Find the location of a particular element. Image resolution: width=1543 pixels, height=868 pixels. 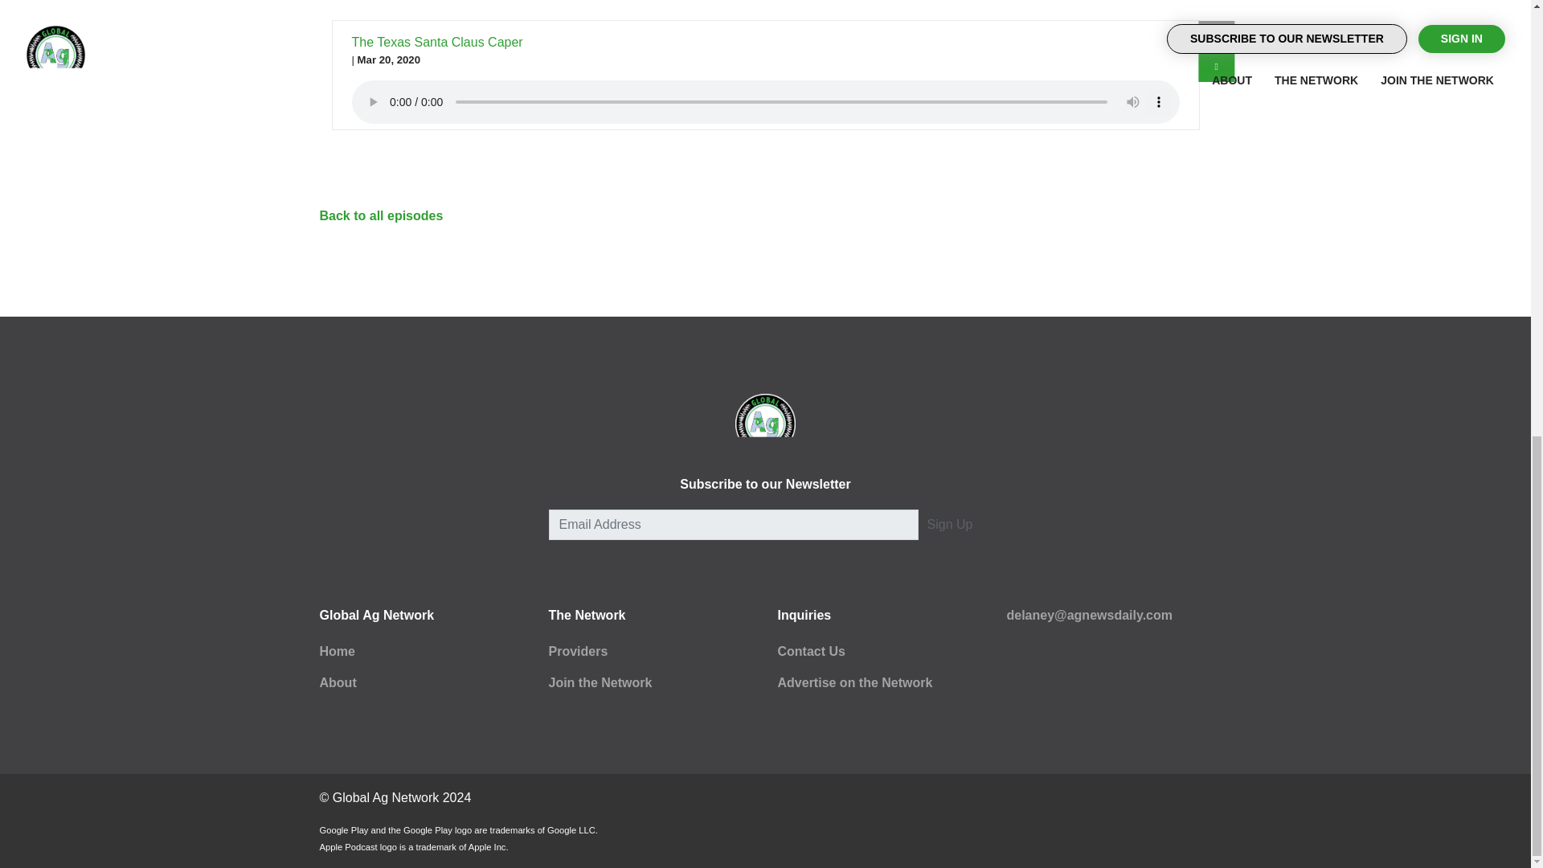

Sign Up is located at coordinates (950, 524).